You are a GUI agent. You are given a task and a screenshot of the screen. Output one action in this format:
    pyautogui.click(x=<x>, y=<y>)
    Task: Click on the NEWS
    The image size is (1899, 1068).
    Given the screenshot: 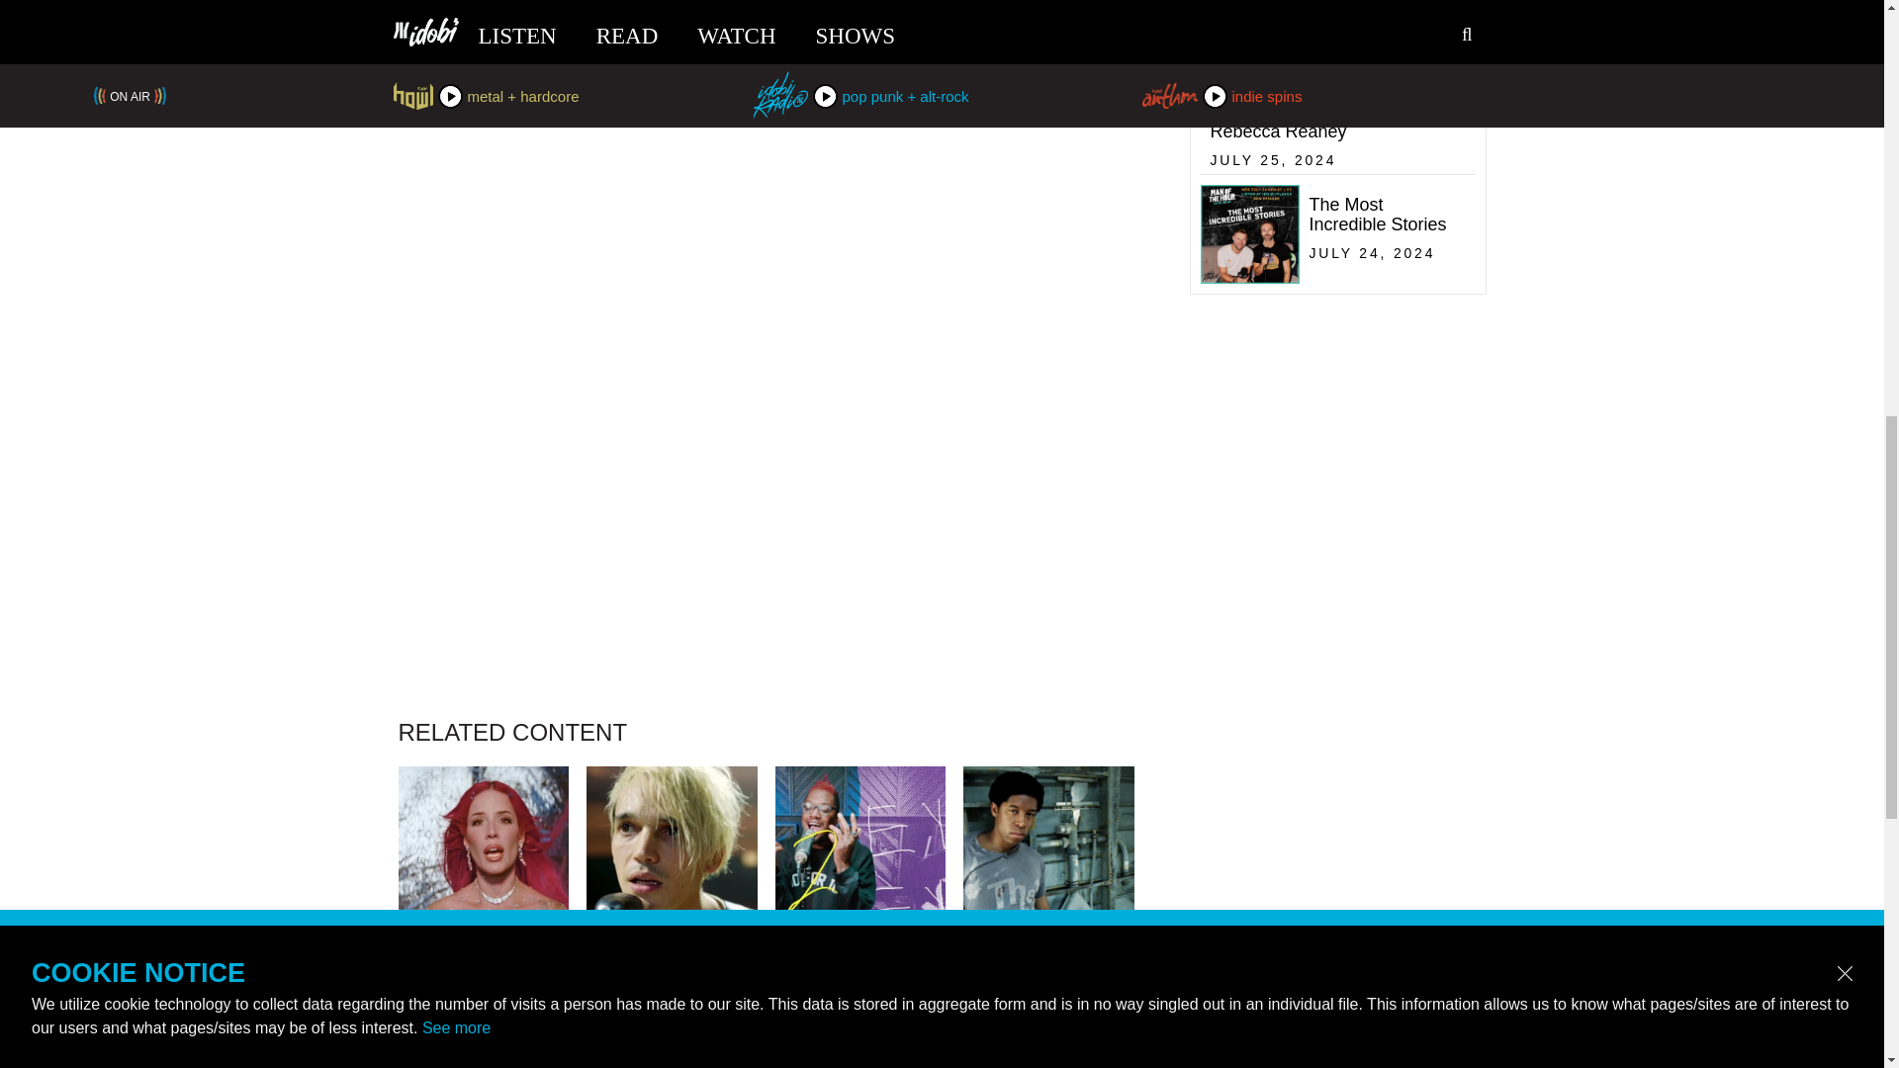 What is the action you would take?
    pyautogui.click(x=1048, y=990)
    